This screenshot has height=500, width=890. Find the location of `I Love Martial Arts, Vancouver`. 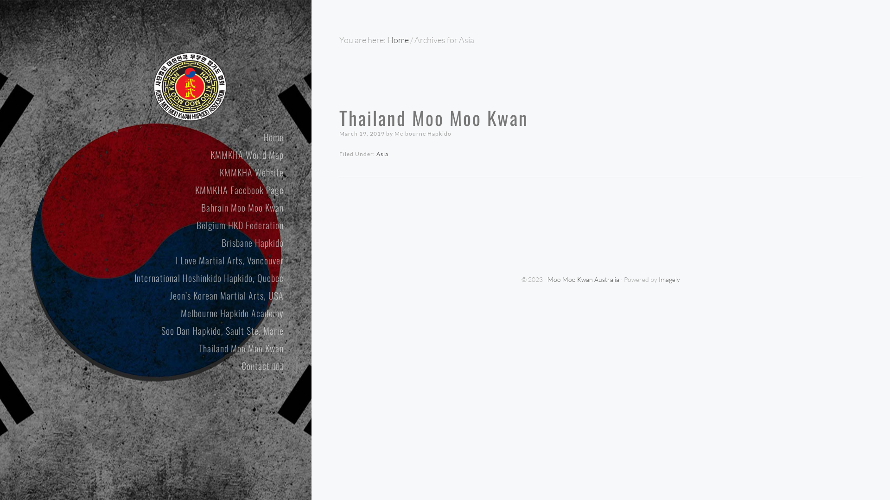

I Love Martial Arts, Vancouver is located at coordinates (149, 260).